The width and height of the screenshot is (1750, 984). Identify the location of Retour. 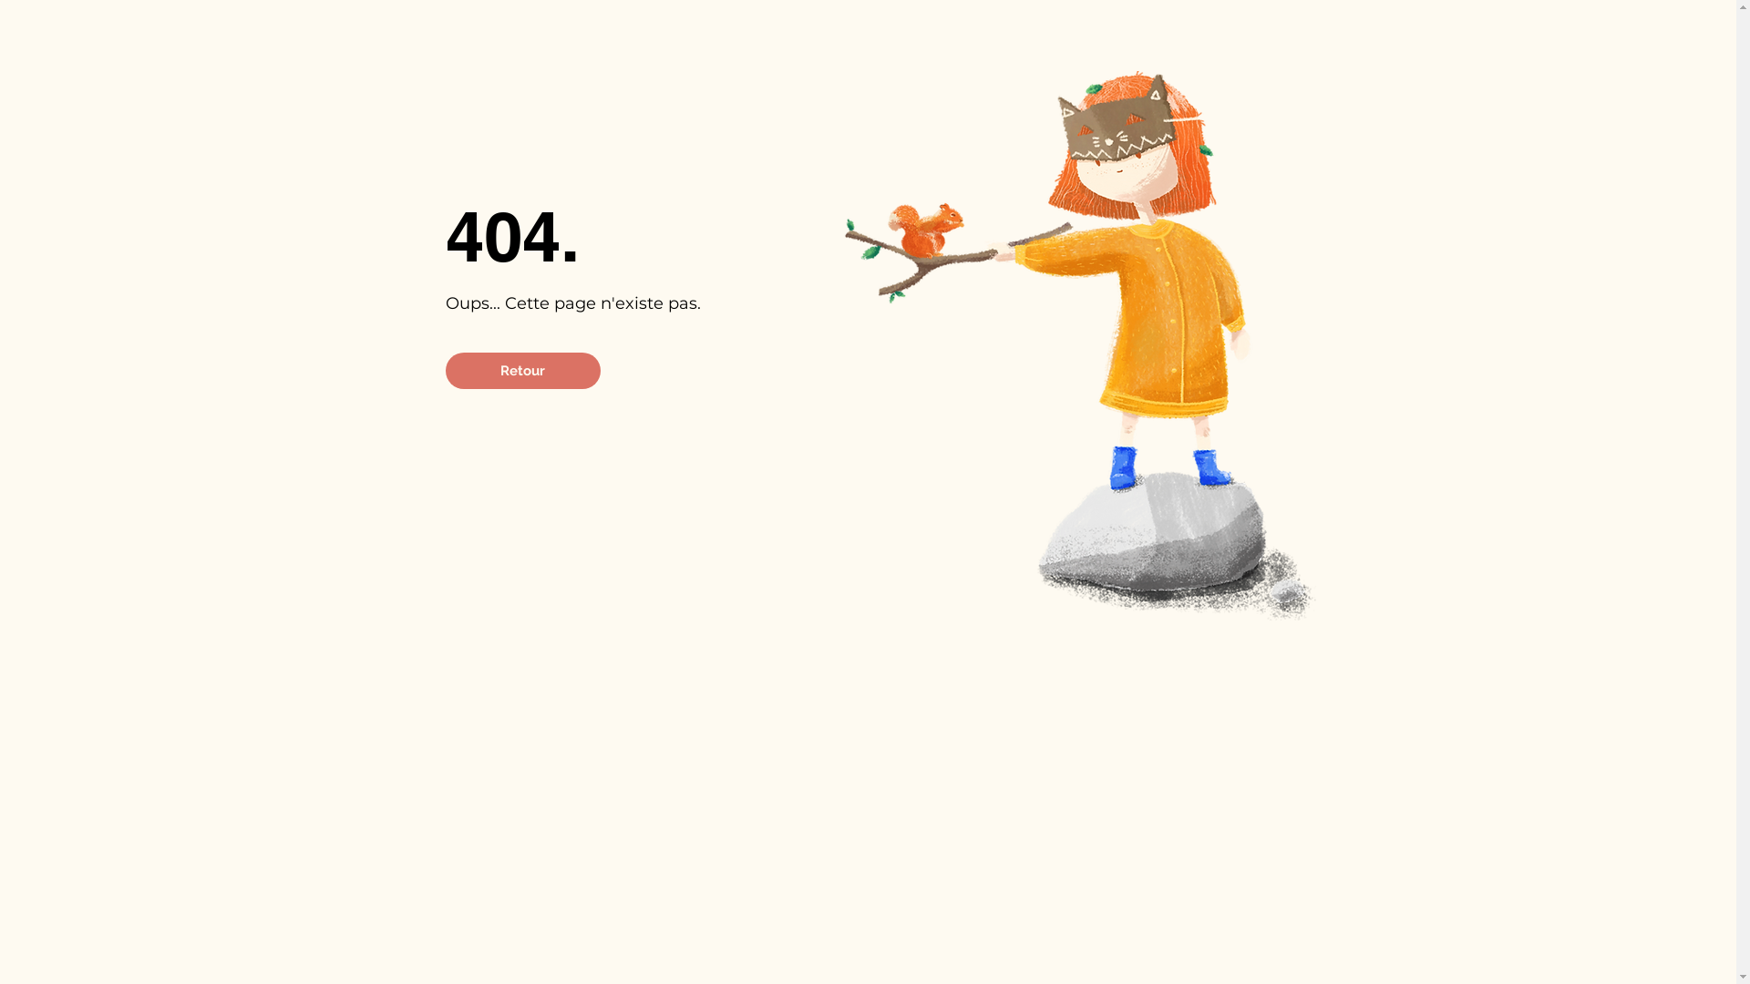
(522, 371).